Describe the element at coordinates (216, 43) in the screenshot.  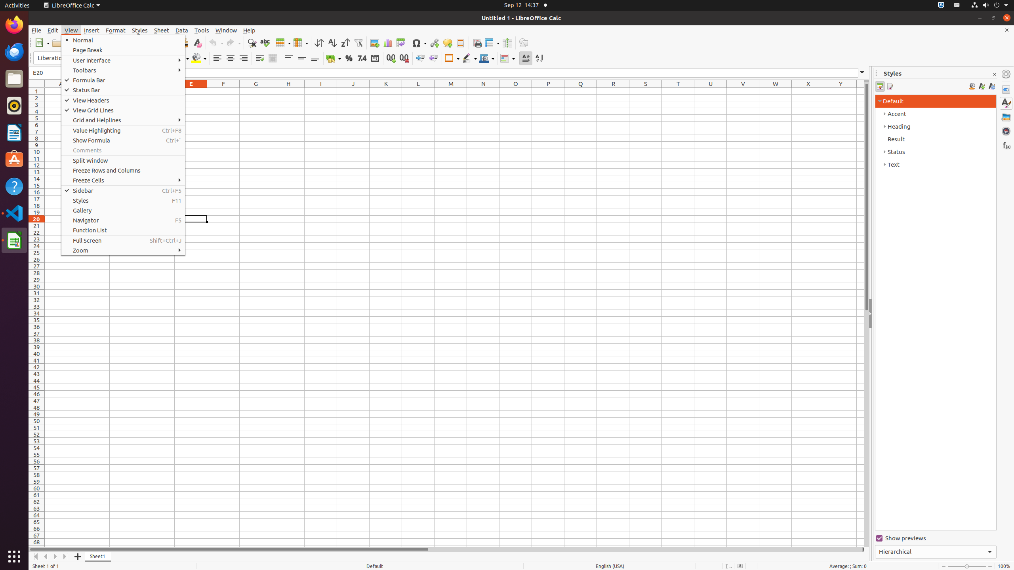
I see `Undo` at that location.